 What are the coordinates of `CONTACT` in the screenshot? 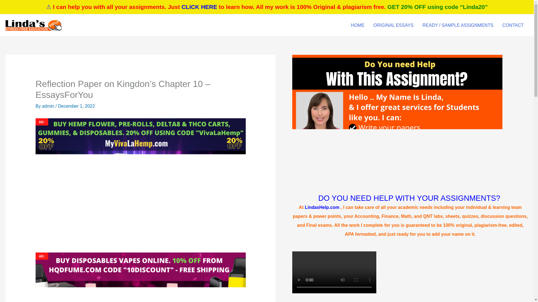 It's located at (513, 25).